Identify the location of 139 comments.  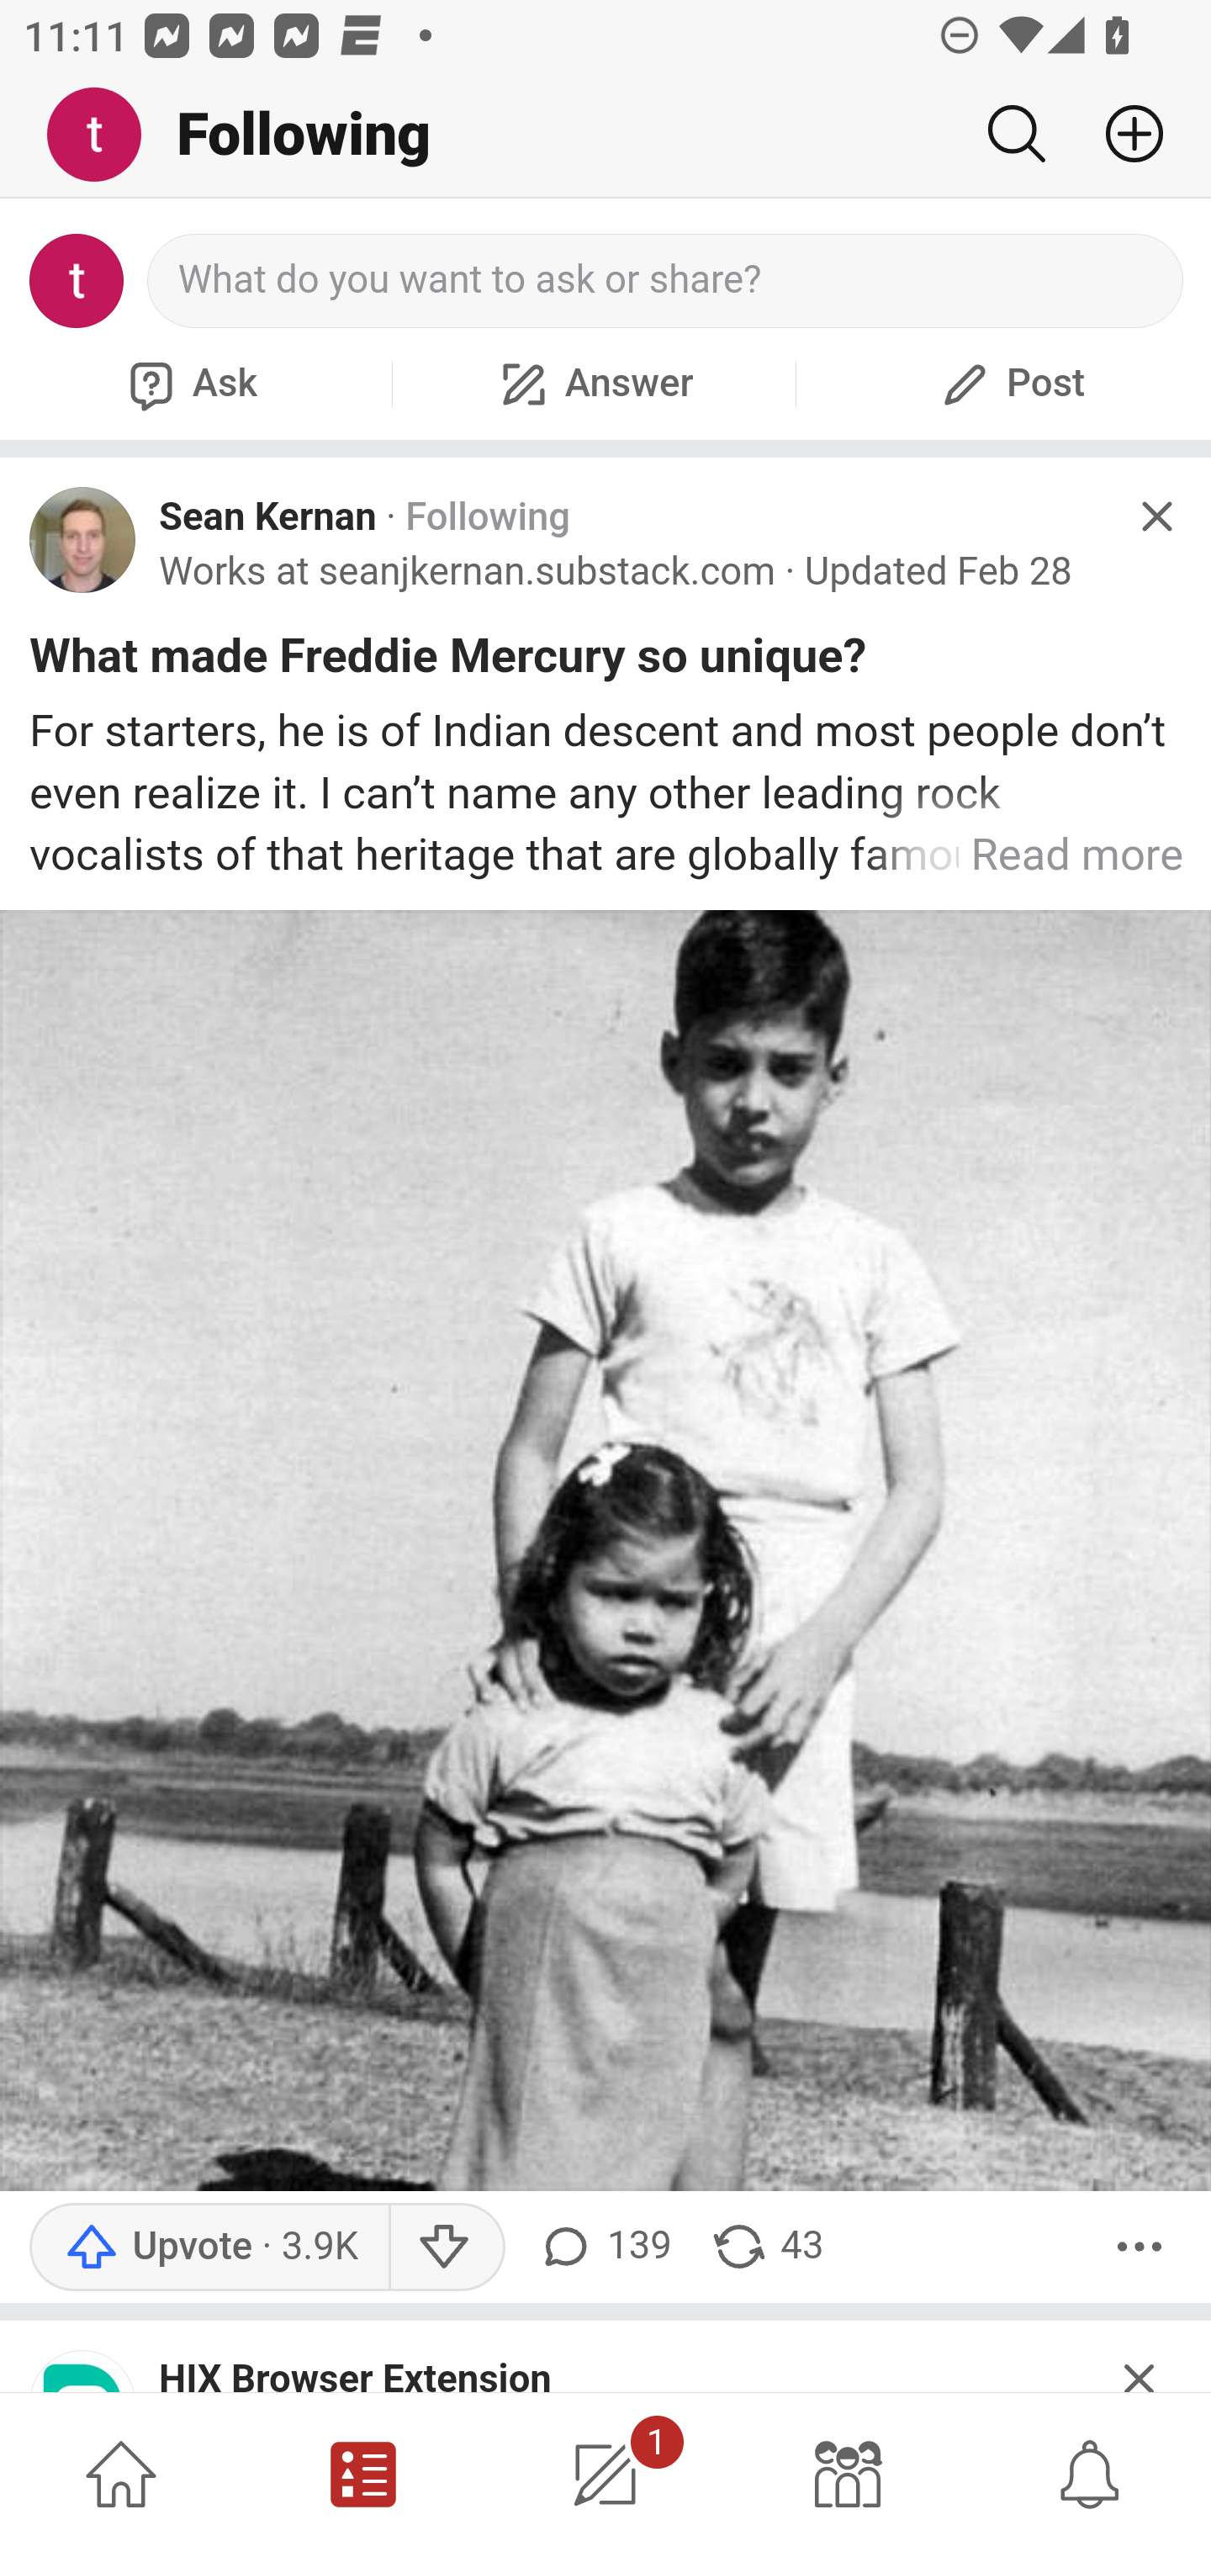
(602, 2246).